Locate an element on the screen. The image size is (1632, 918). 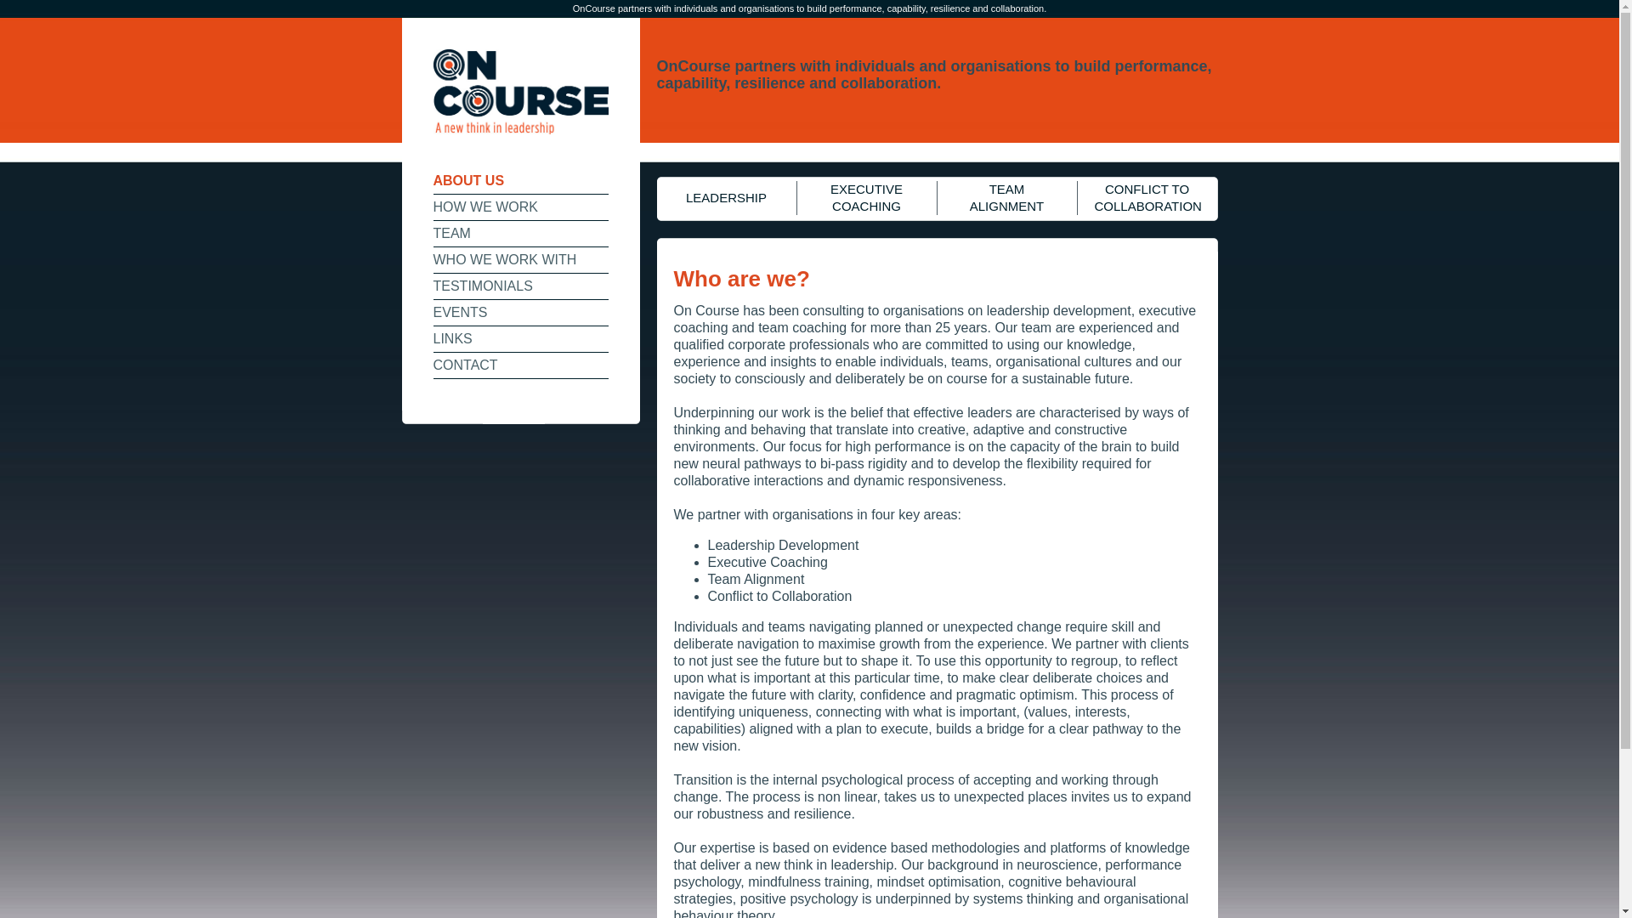
CONFLICT TO COLLABORATION is located at coordinates (1147, 198).